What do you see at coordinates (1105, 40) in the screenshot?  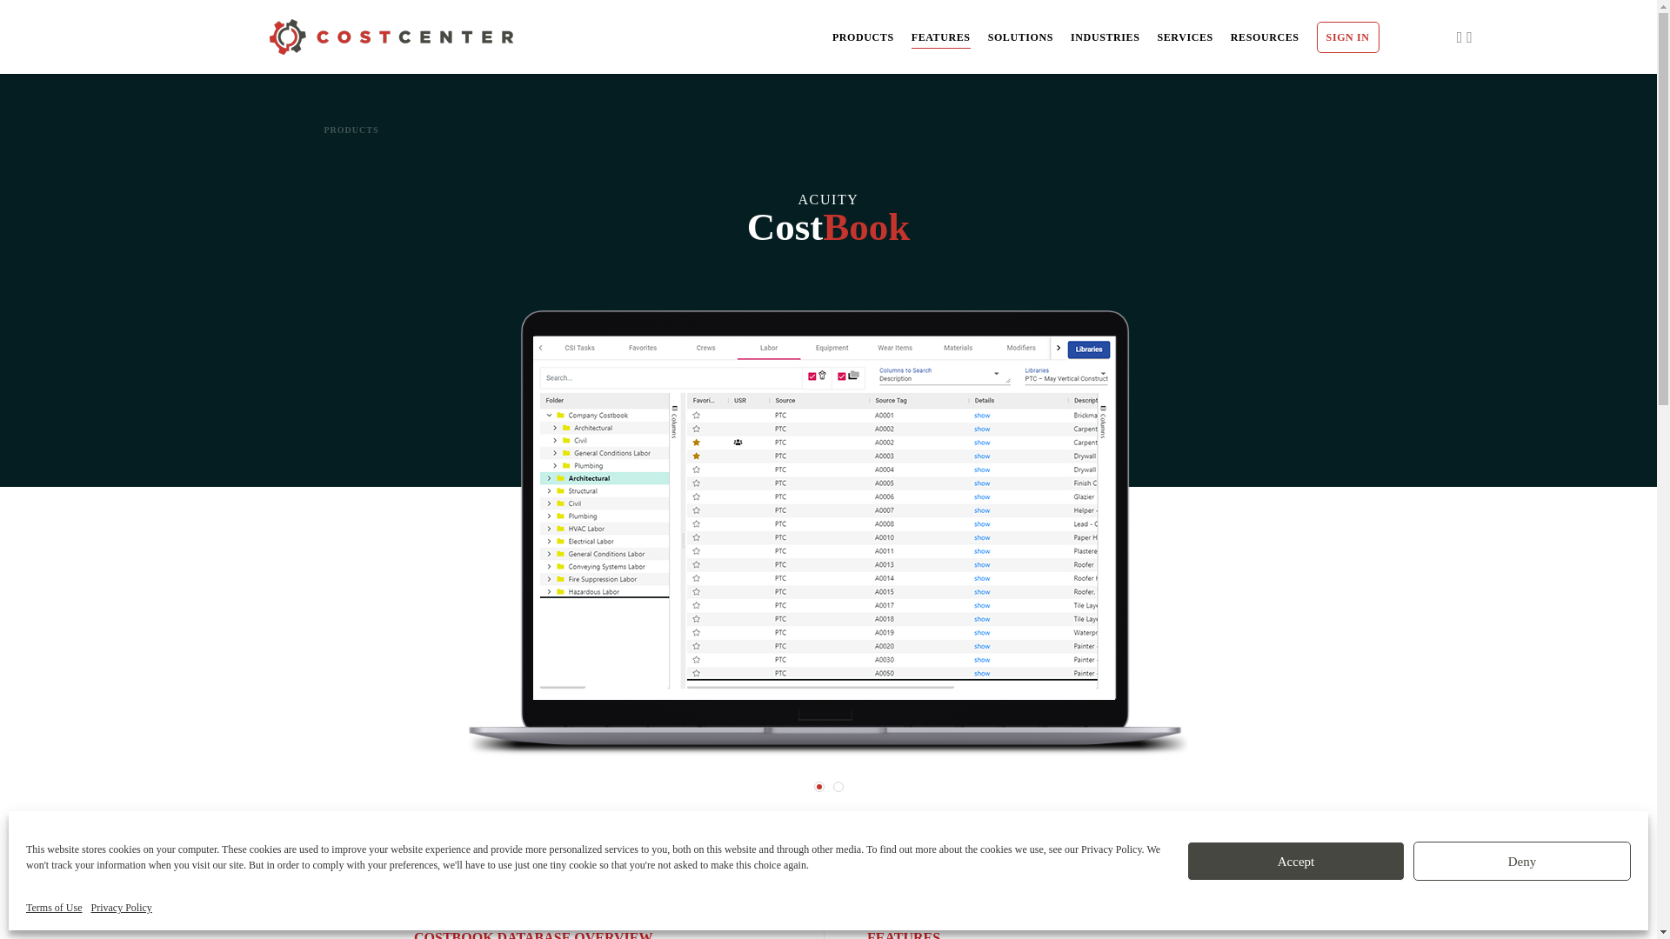 I see `INDUSTRIES` at bounding box center [1105, 40].